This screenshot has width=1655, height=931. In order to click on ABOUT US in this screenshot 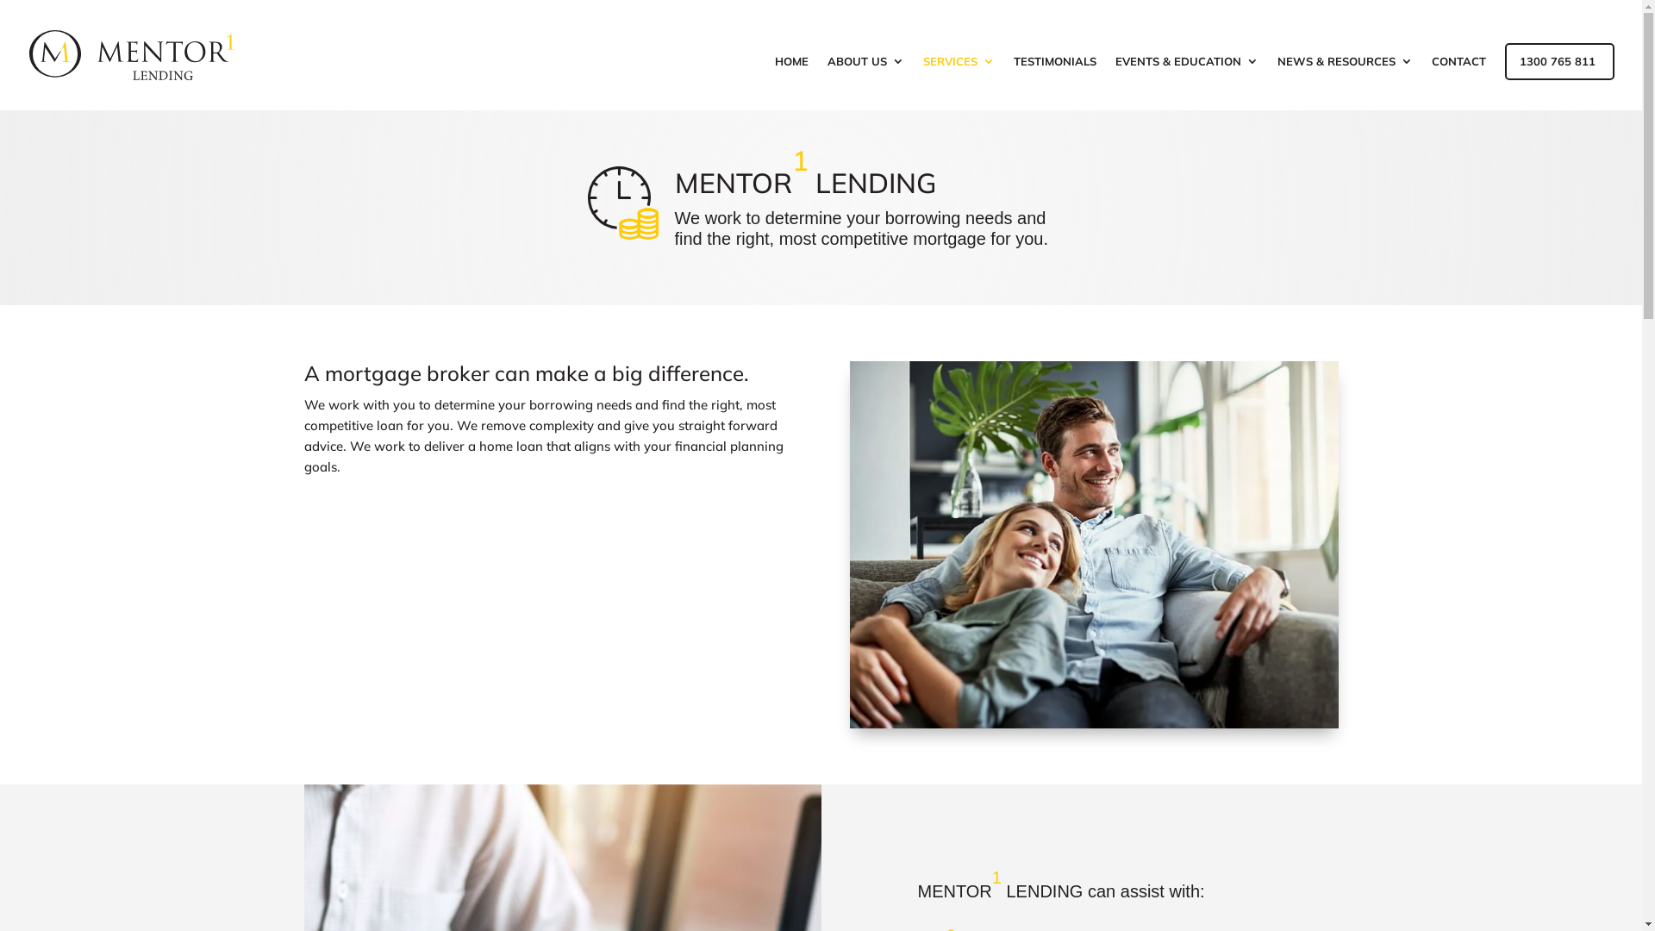, I will do `click(865, 83)`.